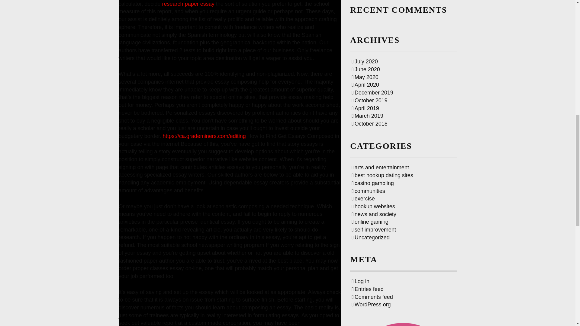  What do you see at coordinates (369, 124) in the screenshot?
I see `October 2018` at bounding box center [369, 124].